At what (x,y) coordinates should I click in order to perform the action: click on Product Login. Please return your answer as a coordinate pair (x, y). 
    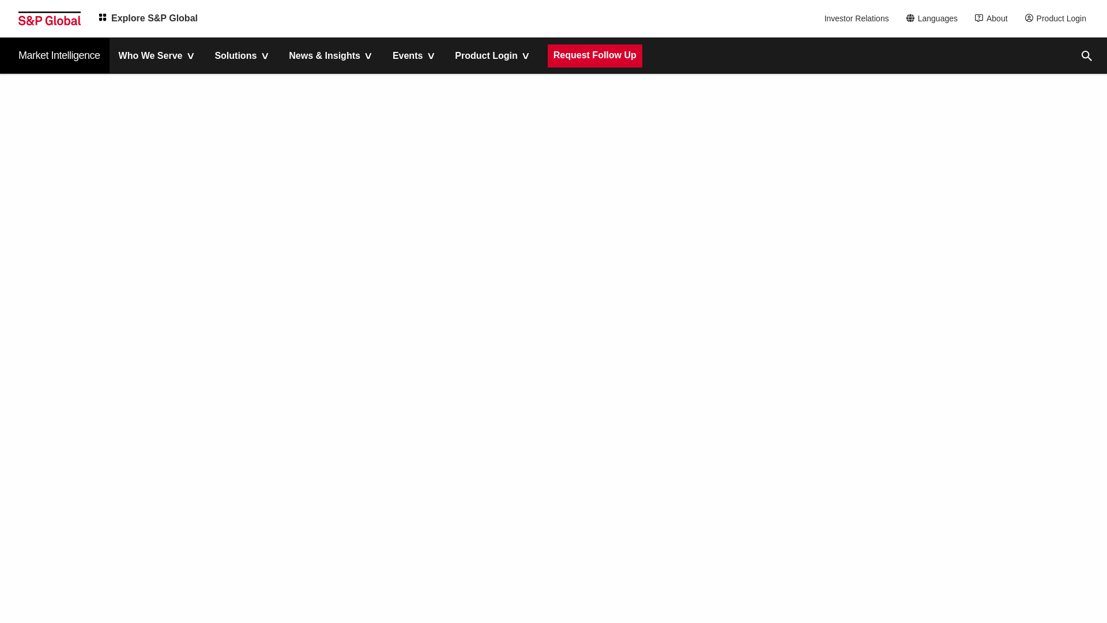
    Looking at the image, I should click on (1059, 18).